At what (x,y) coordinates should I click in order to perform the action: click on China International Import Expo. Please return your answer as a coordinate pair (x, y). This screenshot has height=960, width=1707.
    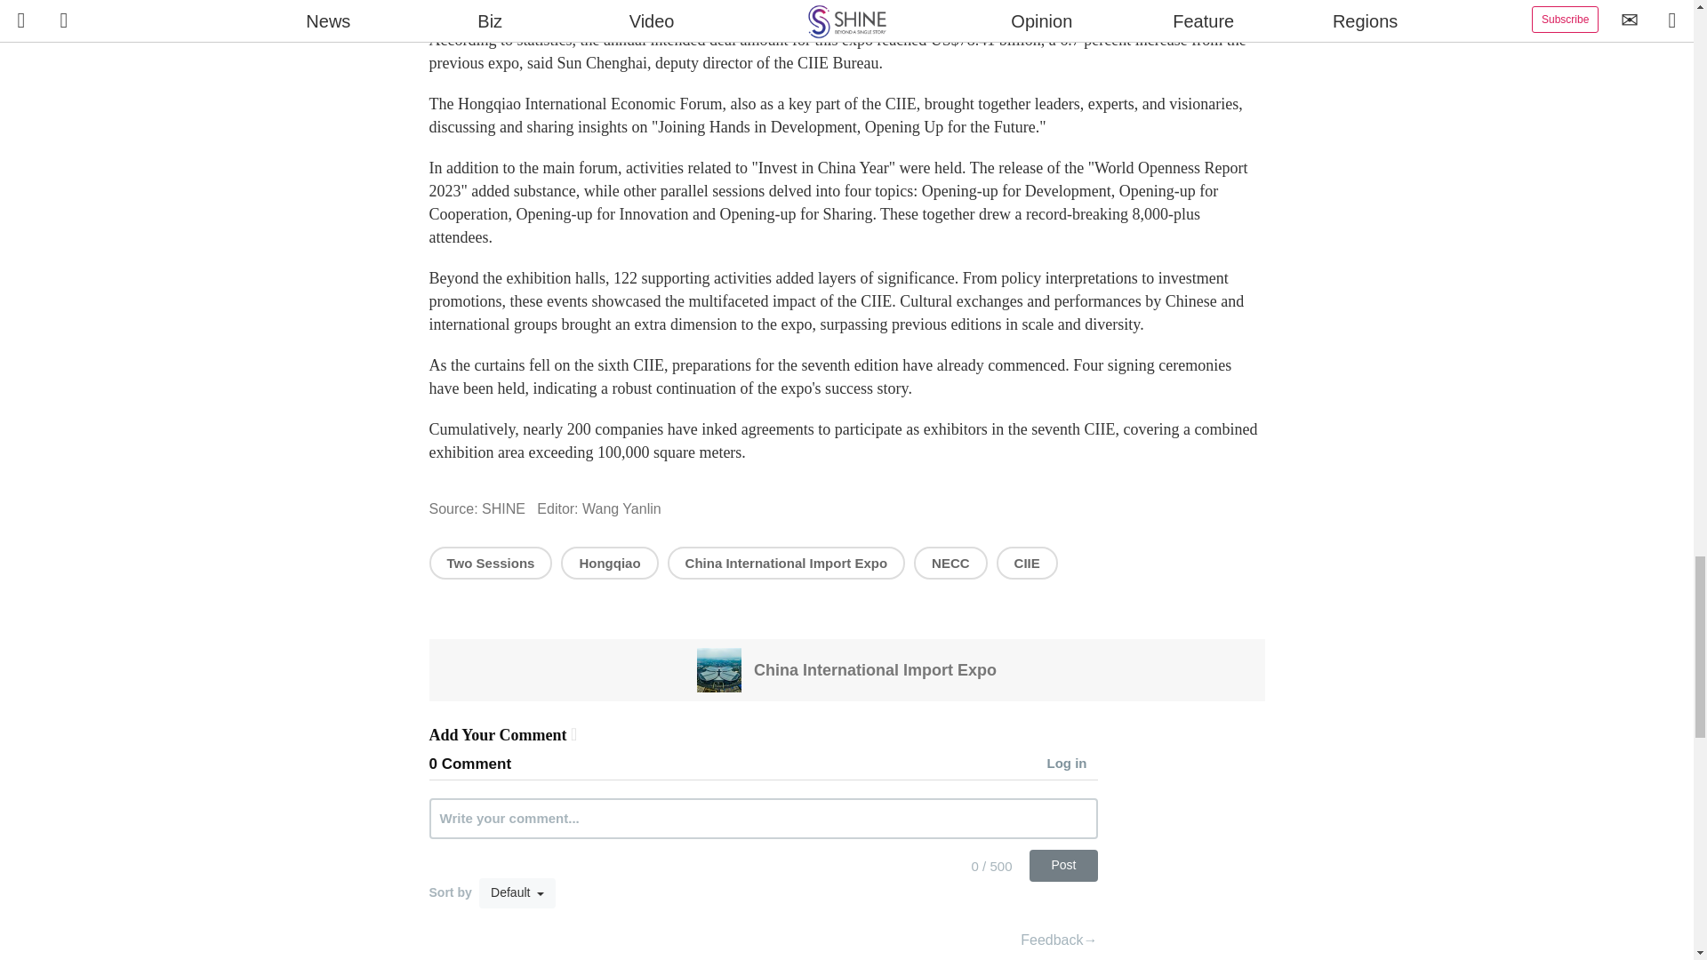
    Looking at the image, I should click on (786, 563).